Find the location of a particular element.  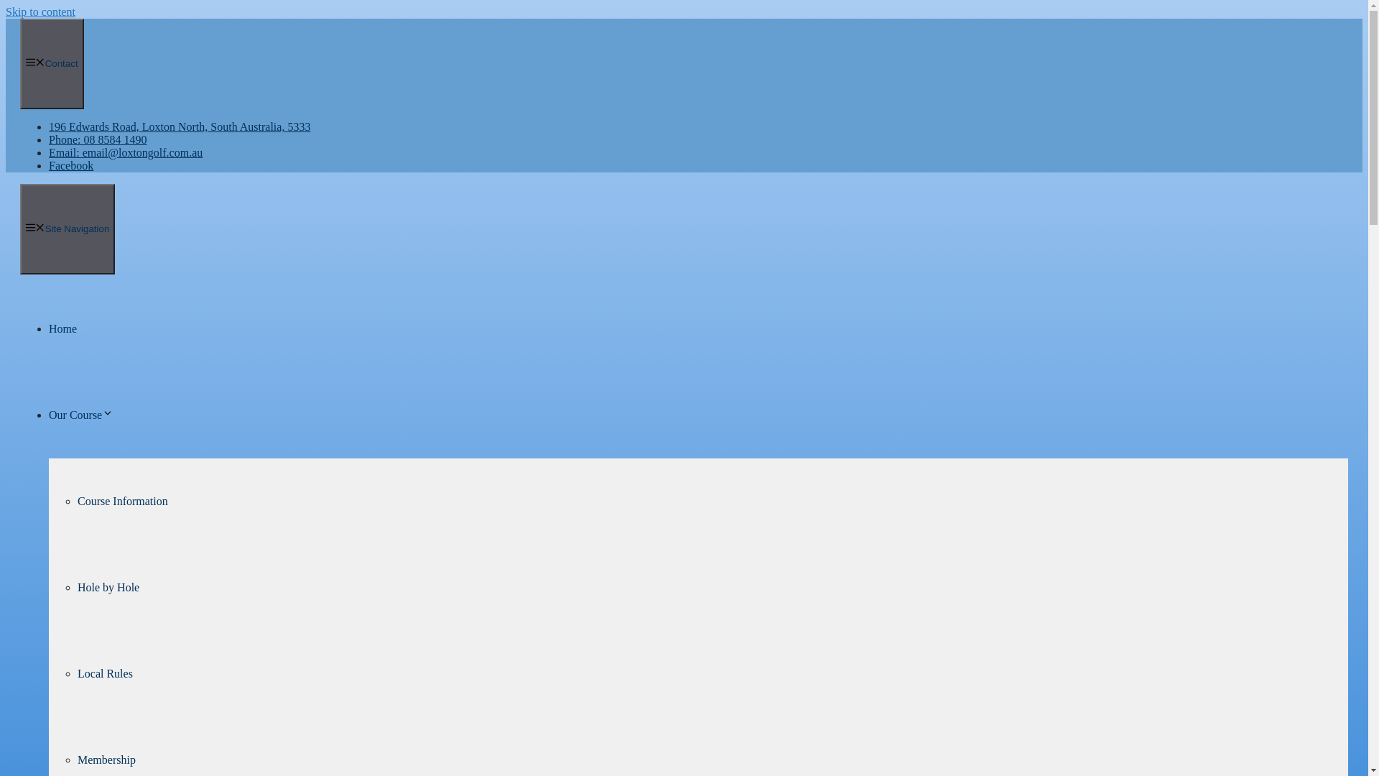

Site Navigation is located at coordinates (68, 229).